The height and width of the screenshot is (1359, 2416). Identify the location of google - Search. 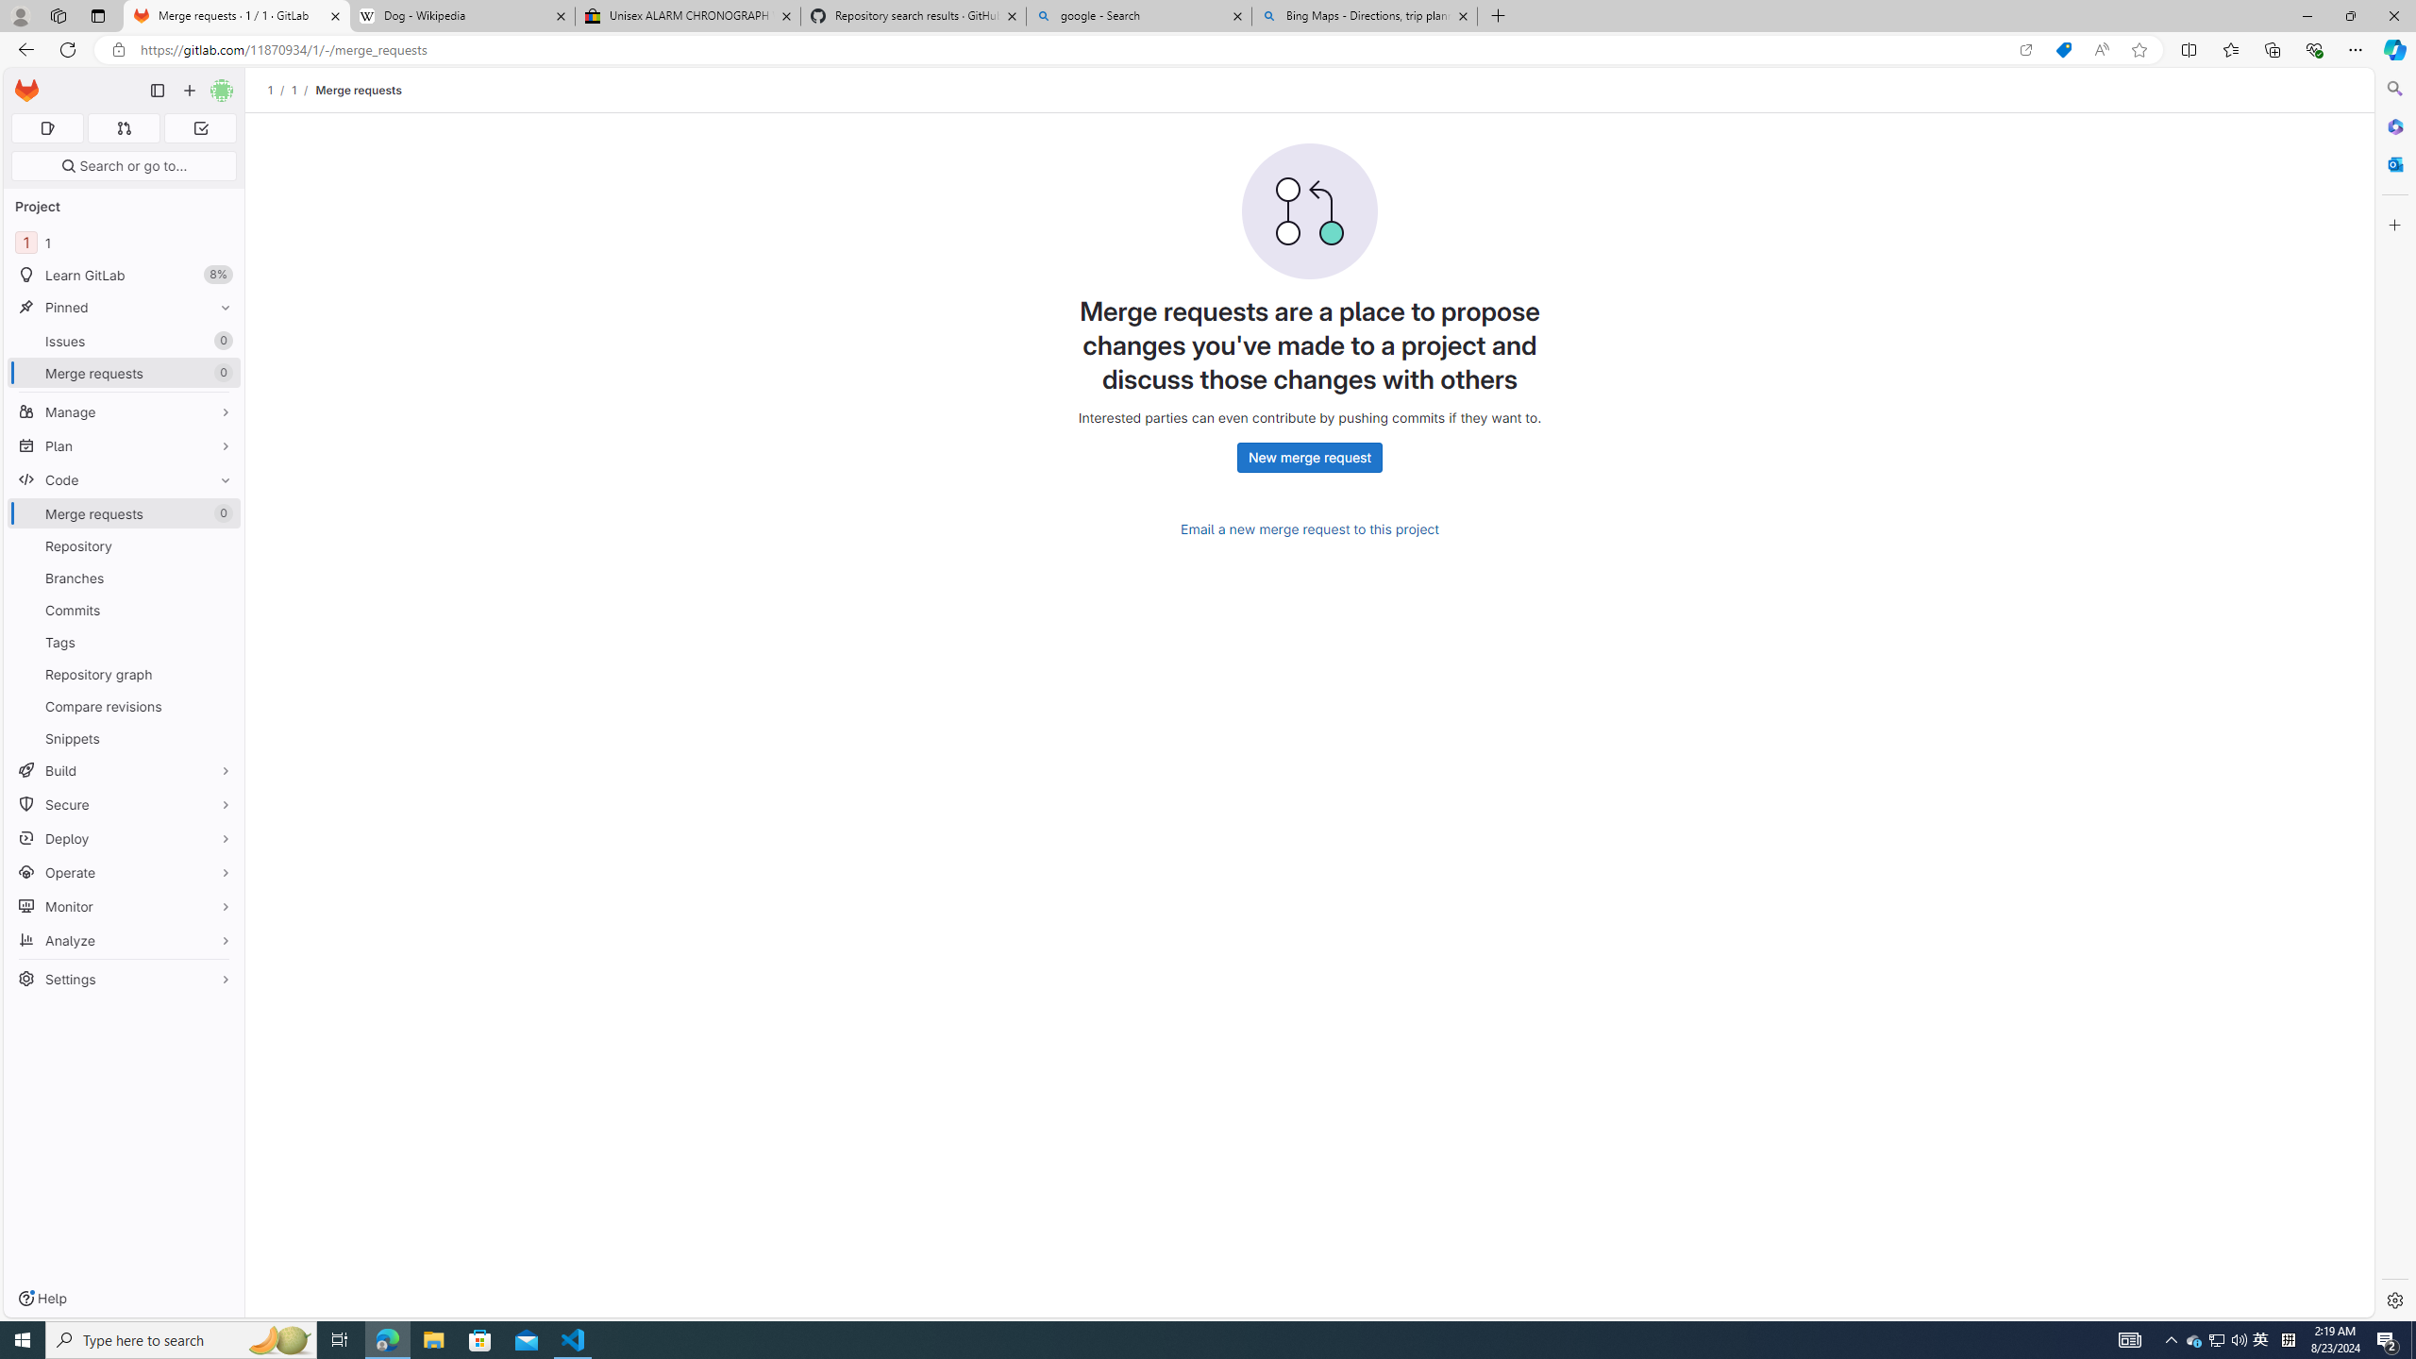
(1137, 16).